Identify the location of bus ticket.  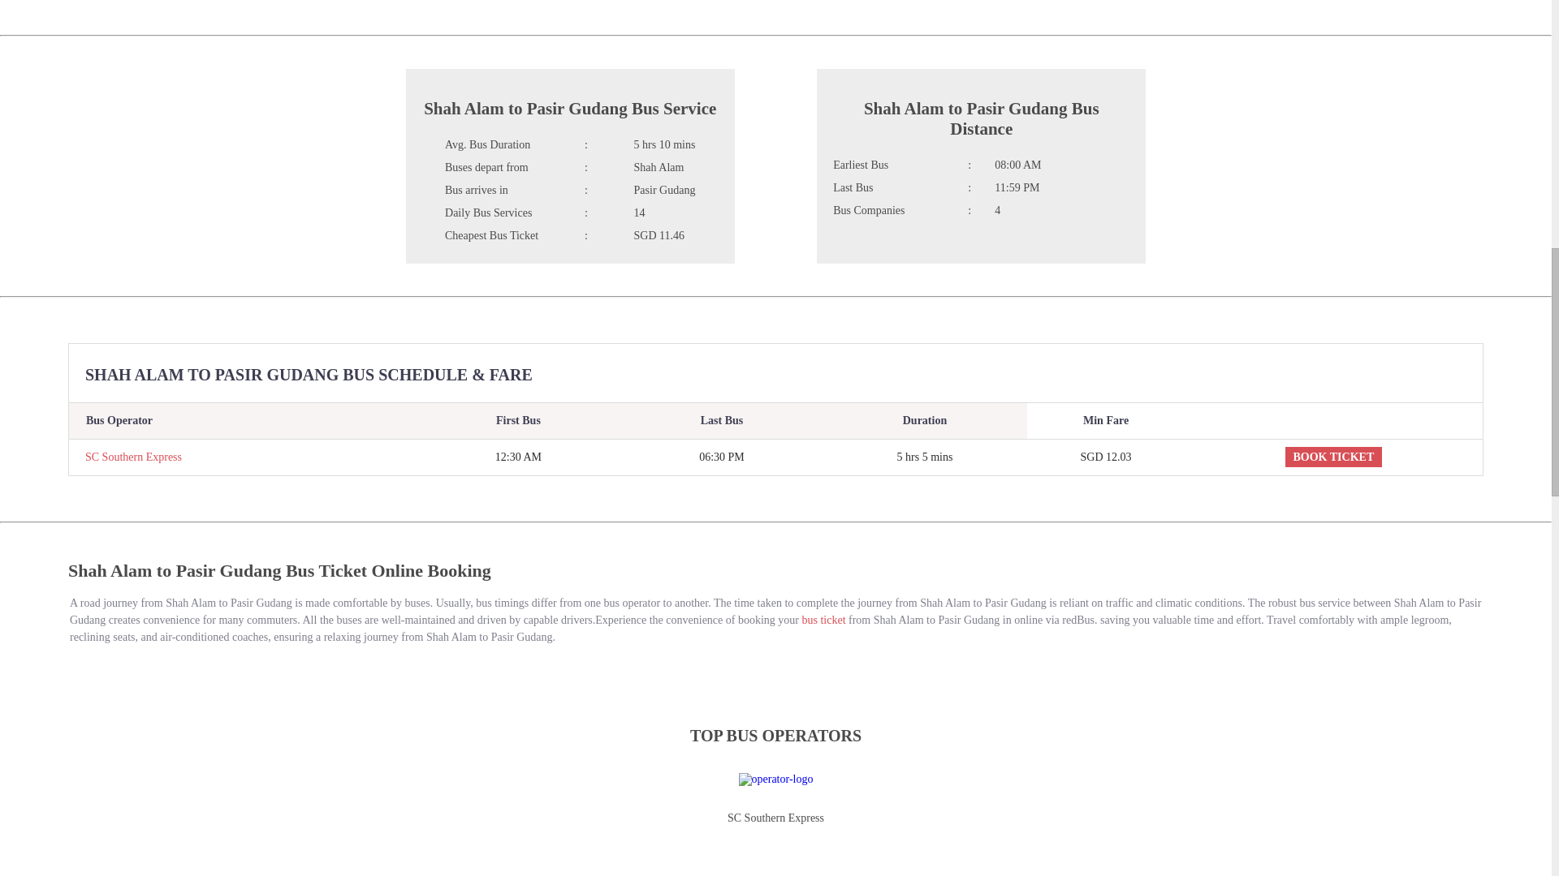
(824, 620).